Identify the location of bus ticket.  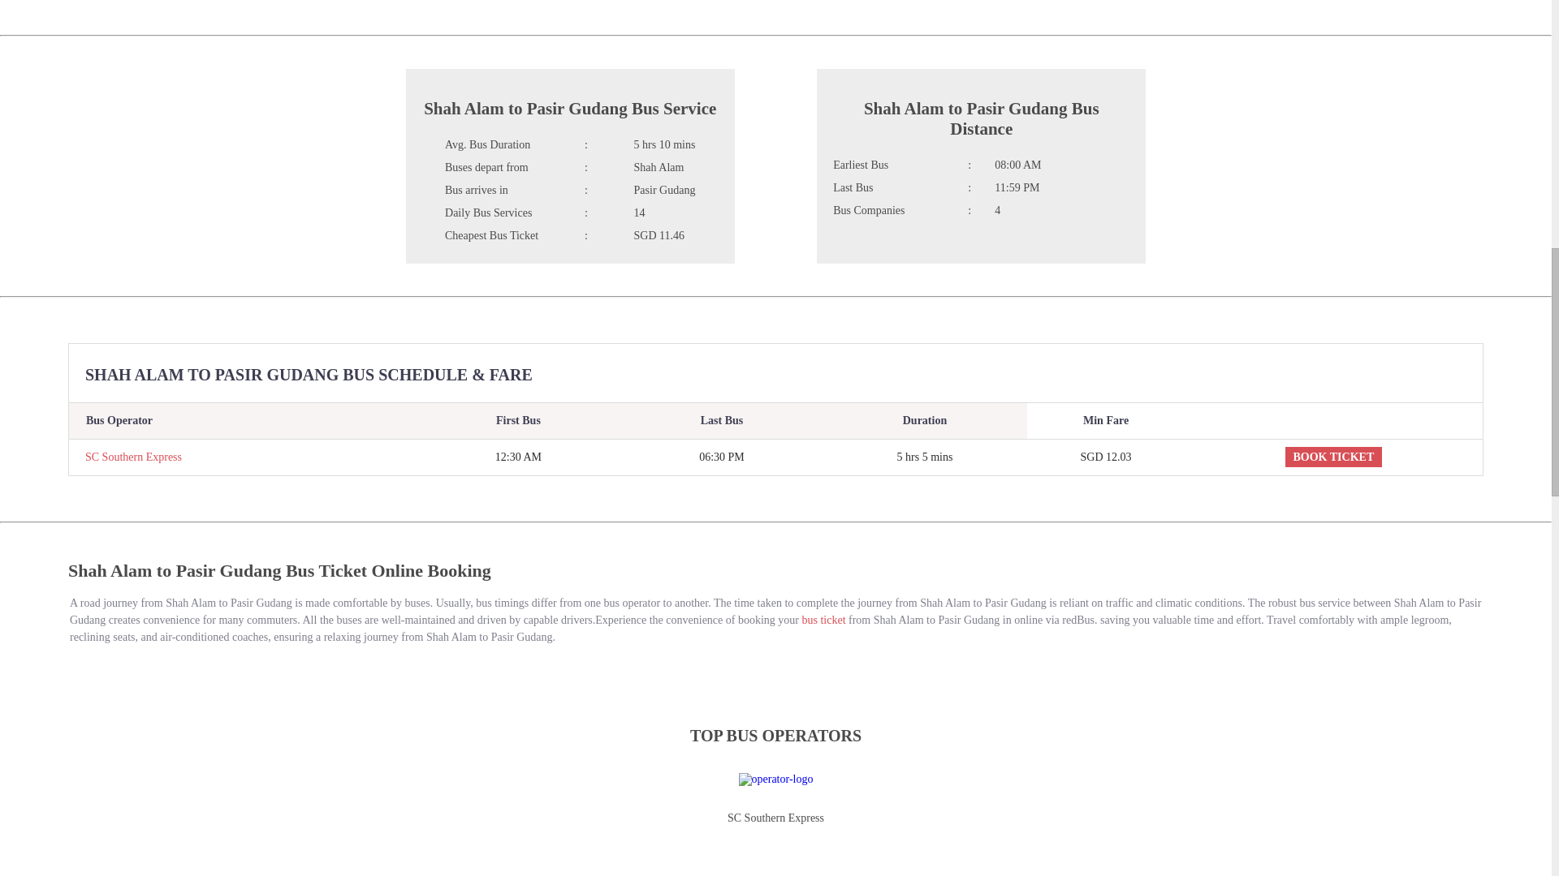
(824, 620).